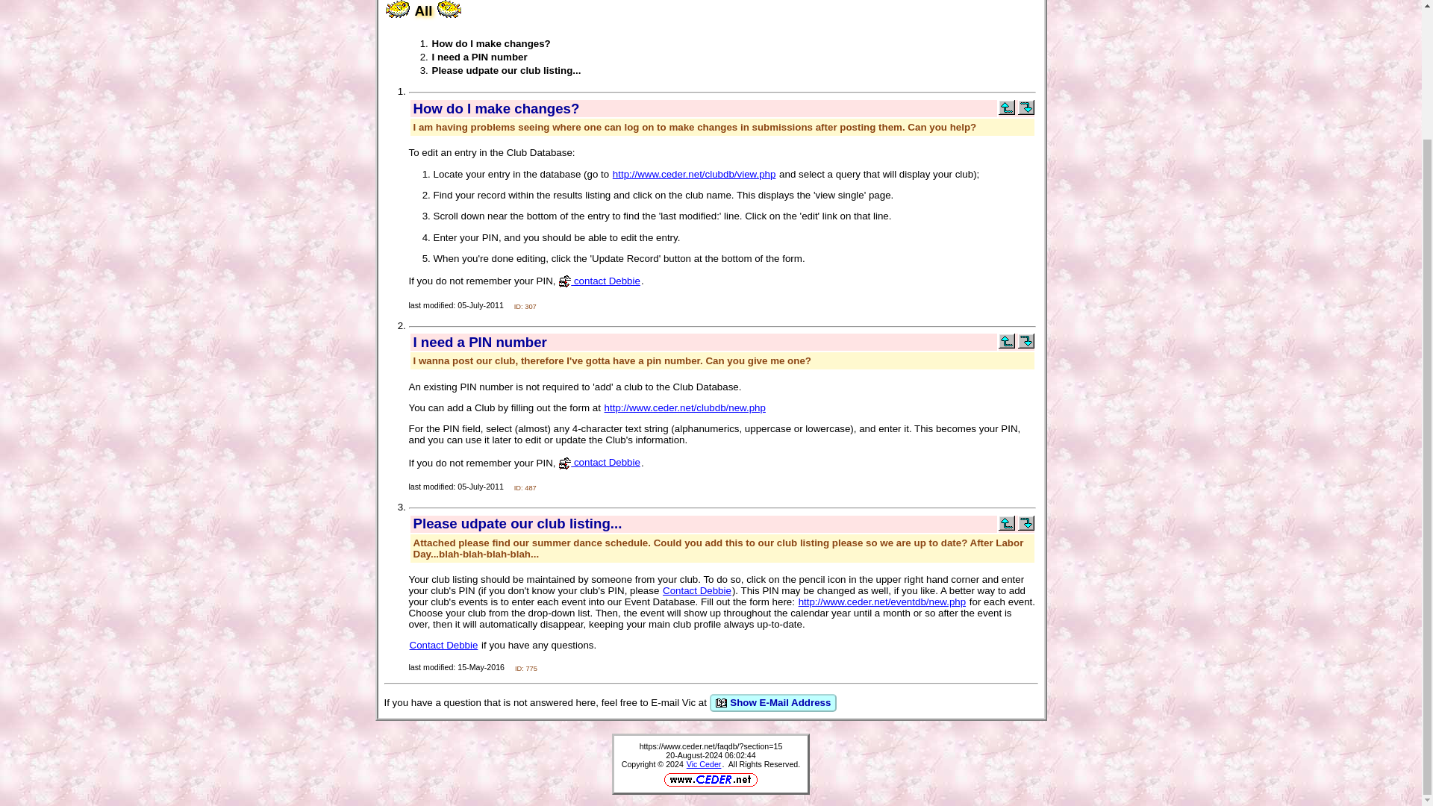 Image resolution: width=1433 pixels, height=806 pixels. What do you see at coordinates (505, 70) in the screenshot?
I see `Please udpate our club listing...` at bounding box center [505, 70].